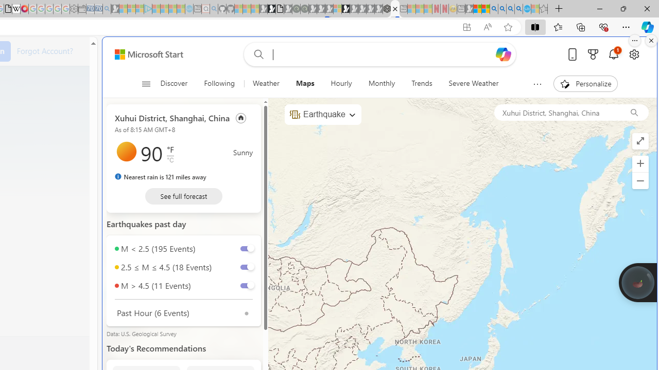  Describe the element at coordinates (581, 27) in the screenshot. I see `Collections` at that location.